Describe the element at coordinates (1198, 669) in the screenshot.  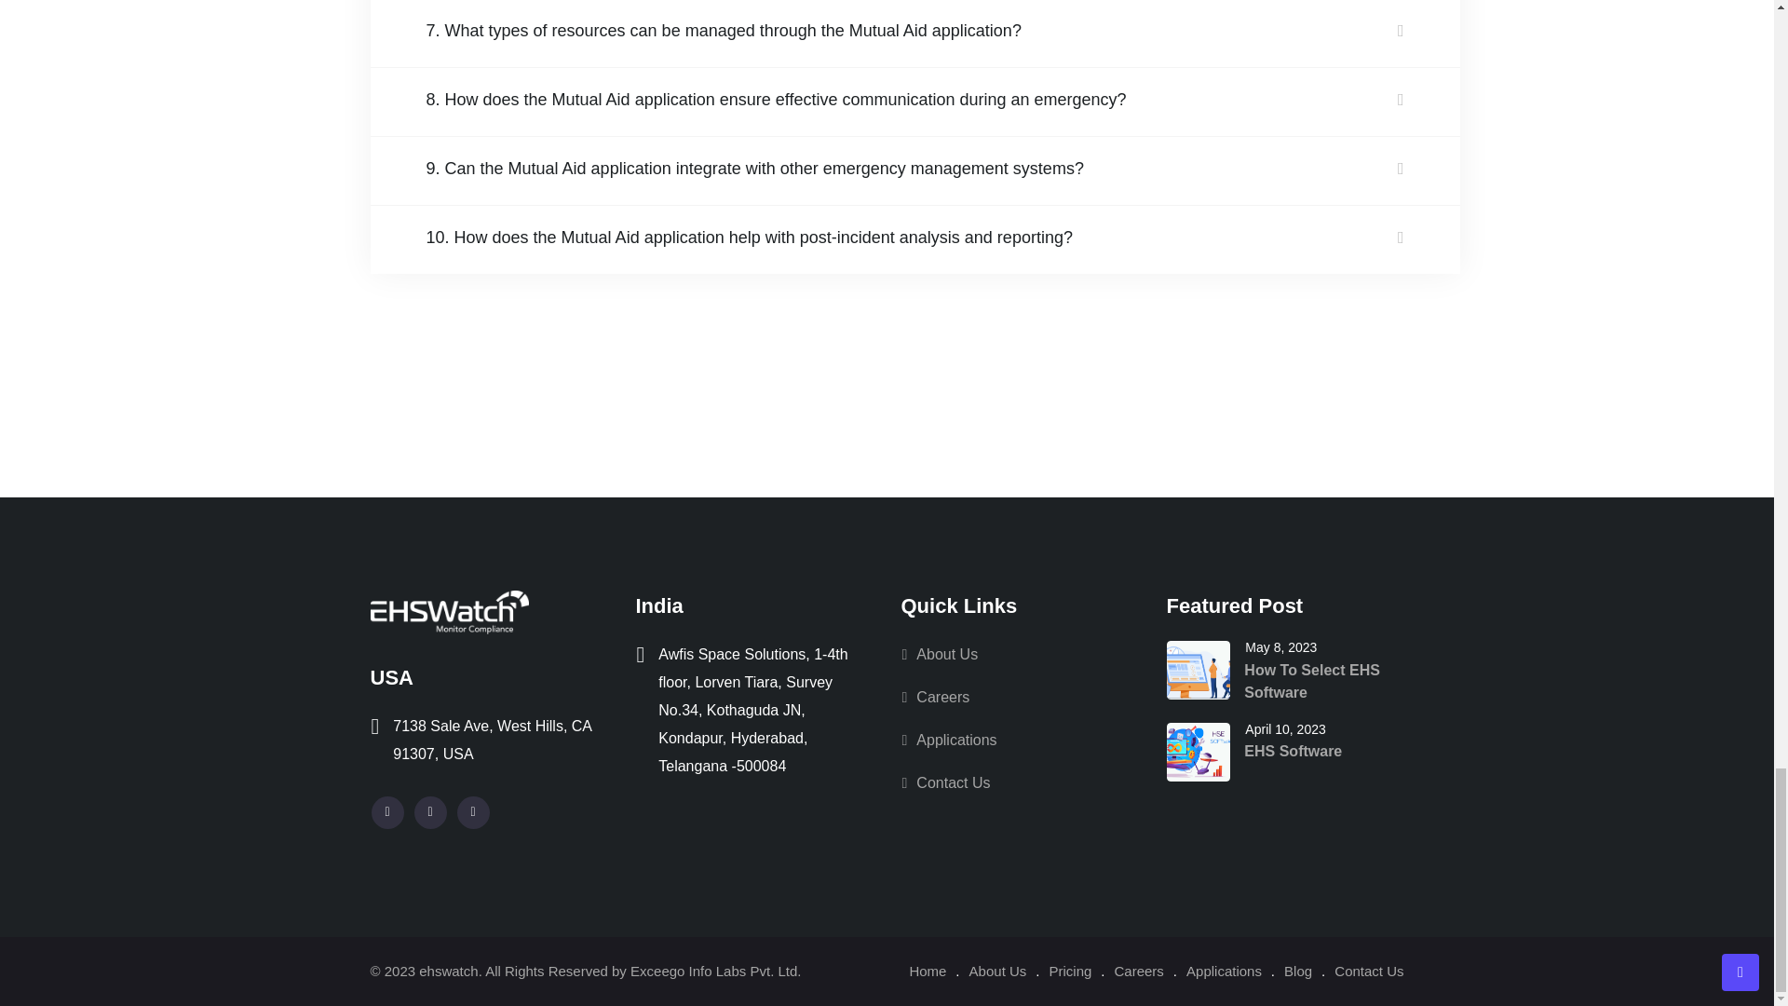
I see `How To Select EHS Software` at that location.